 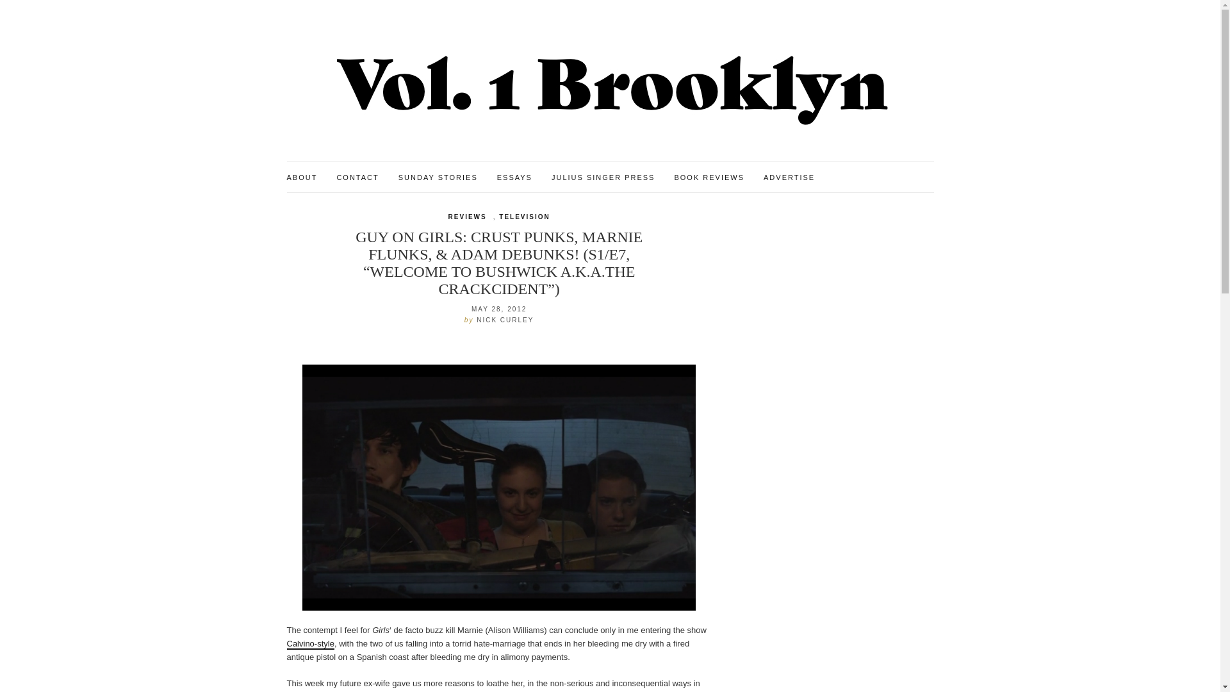 I want to click on CONTACT, so click(x=357, y=178).